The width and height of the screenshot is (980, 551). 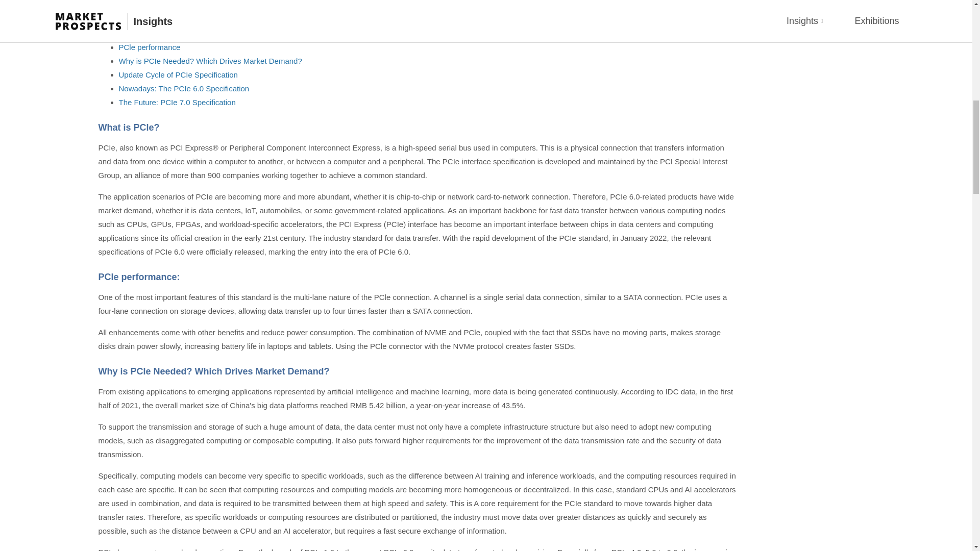 I want to click on PCle performance, so click(x=149, y=47).